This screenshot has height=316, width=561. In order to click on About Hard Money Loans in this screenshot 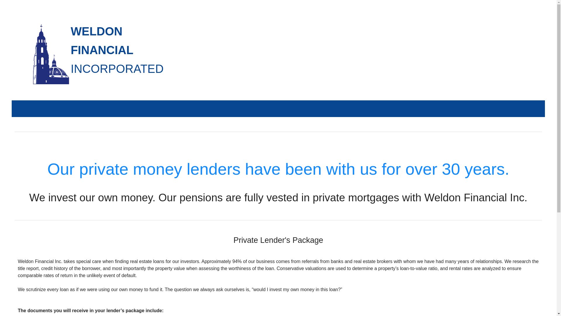, I will do `click(278, 159)`.